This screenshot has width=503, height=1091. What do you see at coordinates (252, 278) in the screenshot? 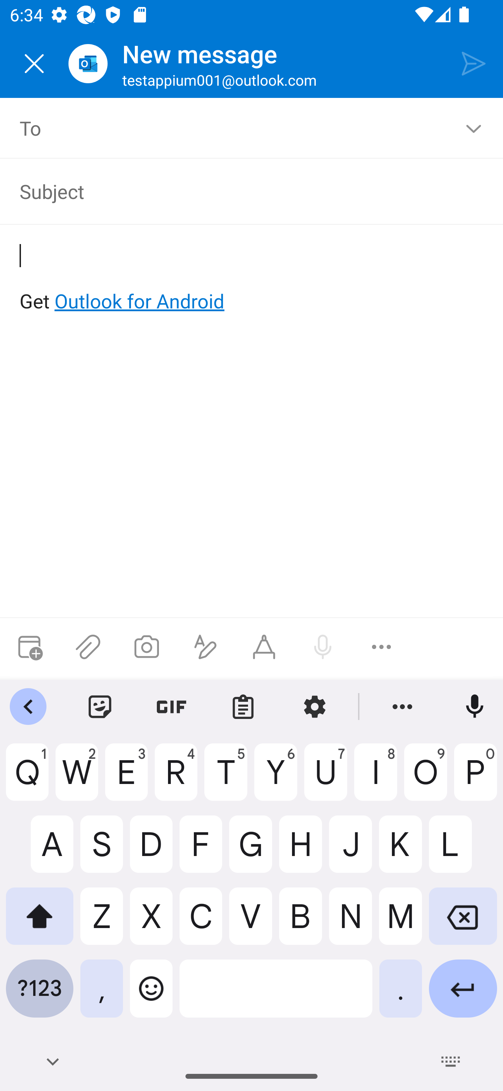
I see `

Get Outlook for Android` at bounding box center [252, 278].